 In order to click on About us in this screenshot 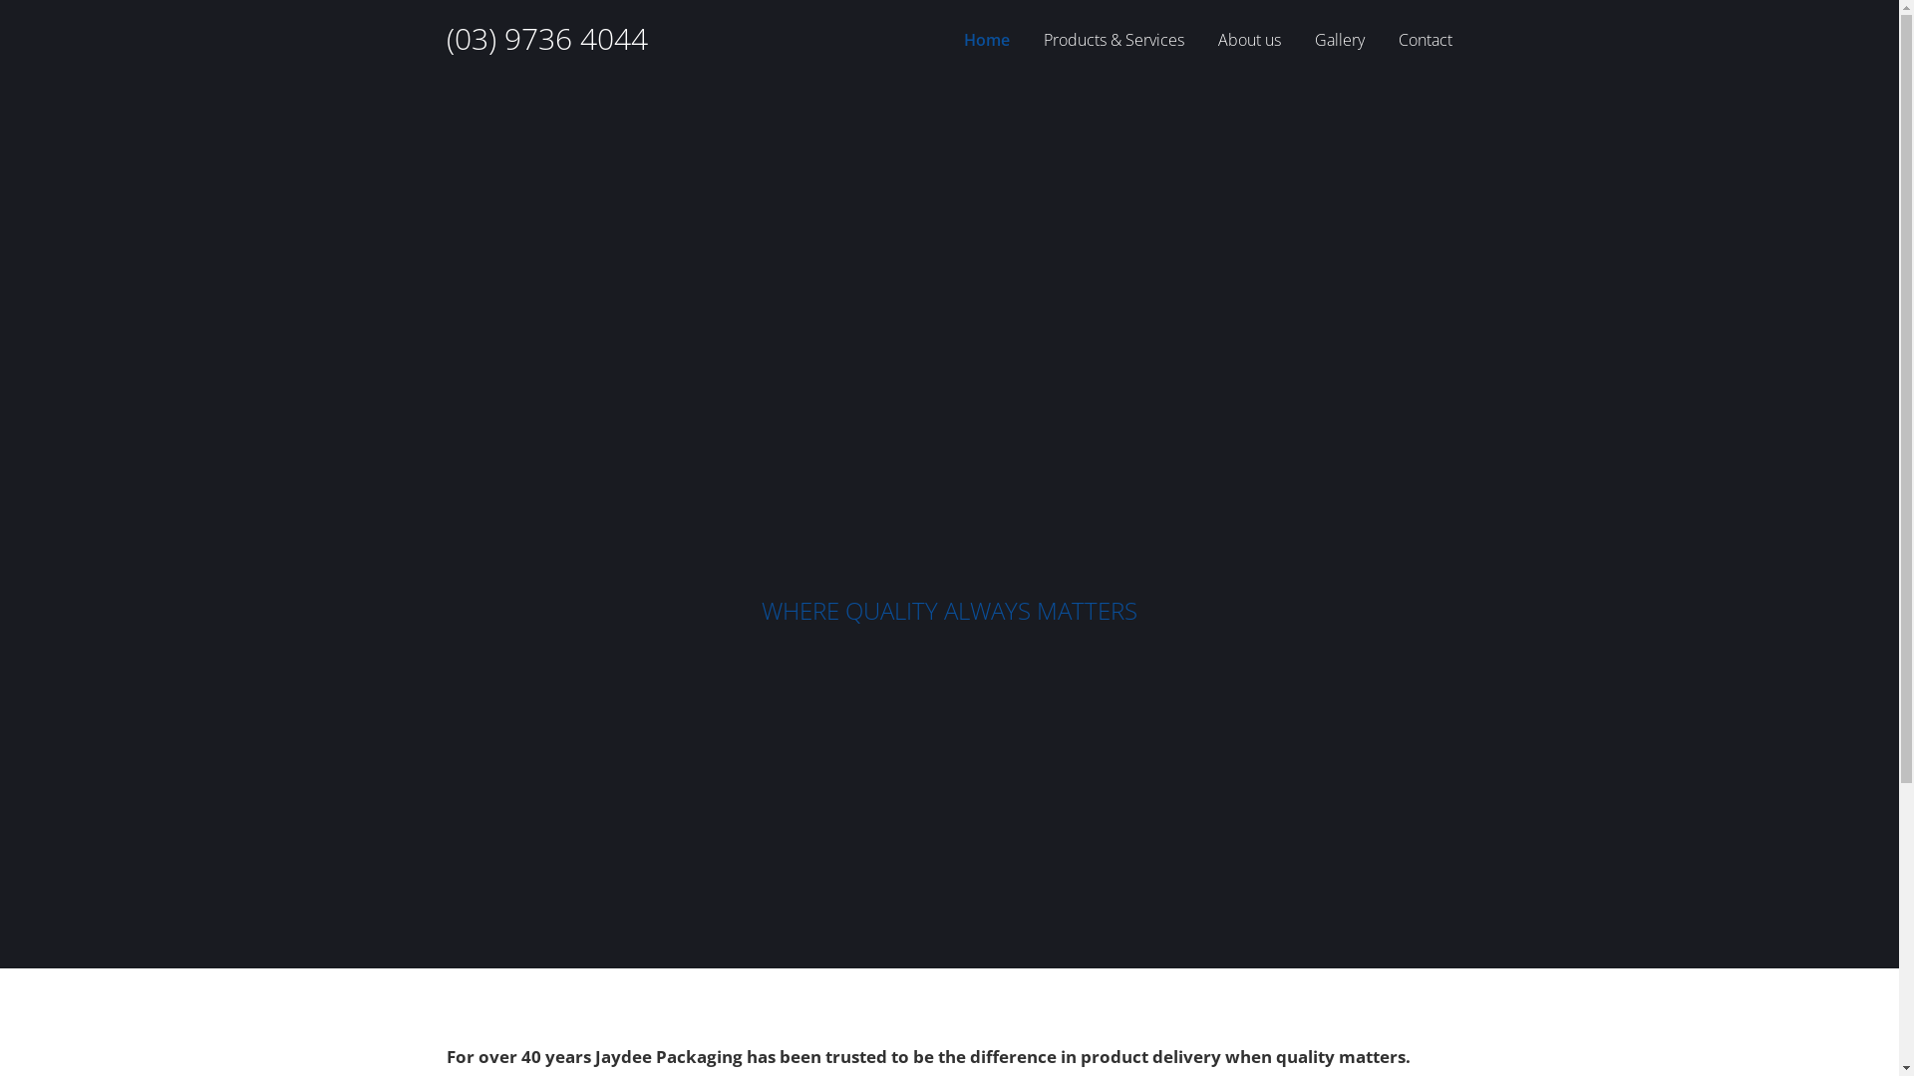, I will do `click(1250, 40)`.